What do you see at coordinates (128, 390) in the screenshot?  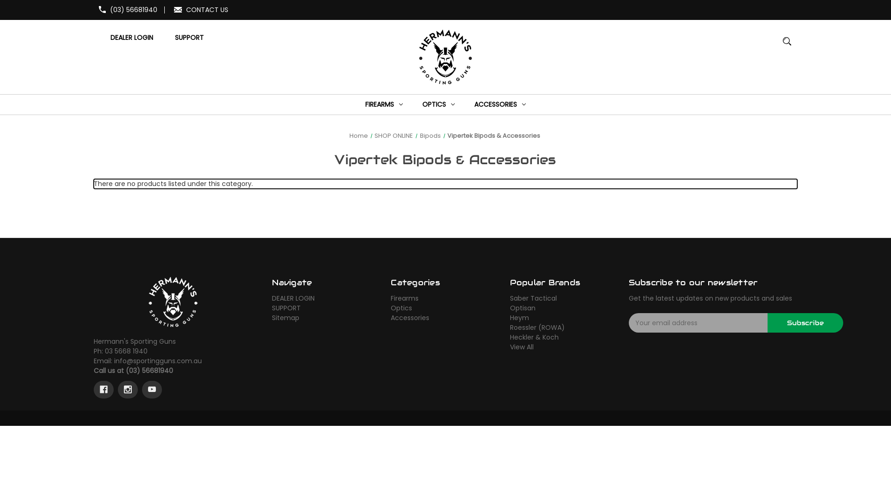 I see `Instagram` at bounding box center [128, 390].